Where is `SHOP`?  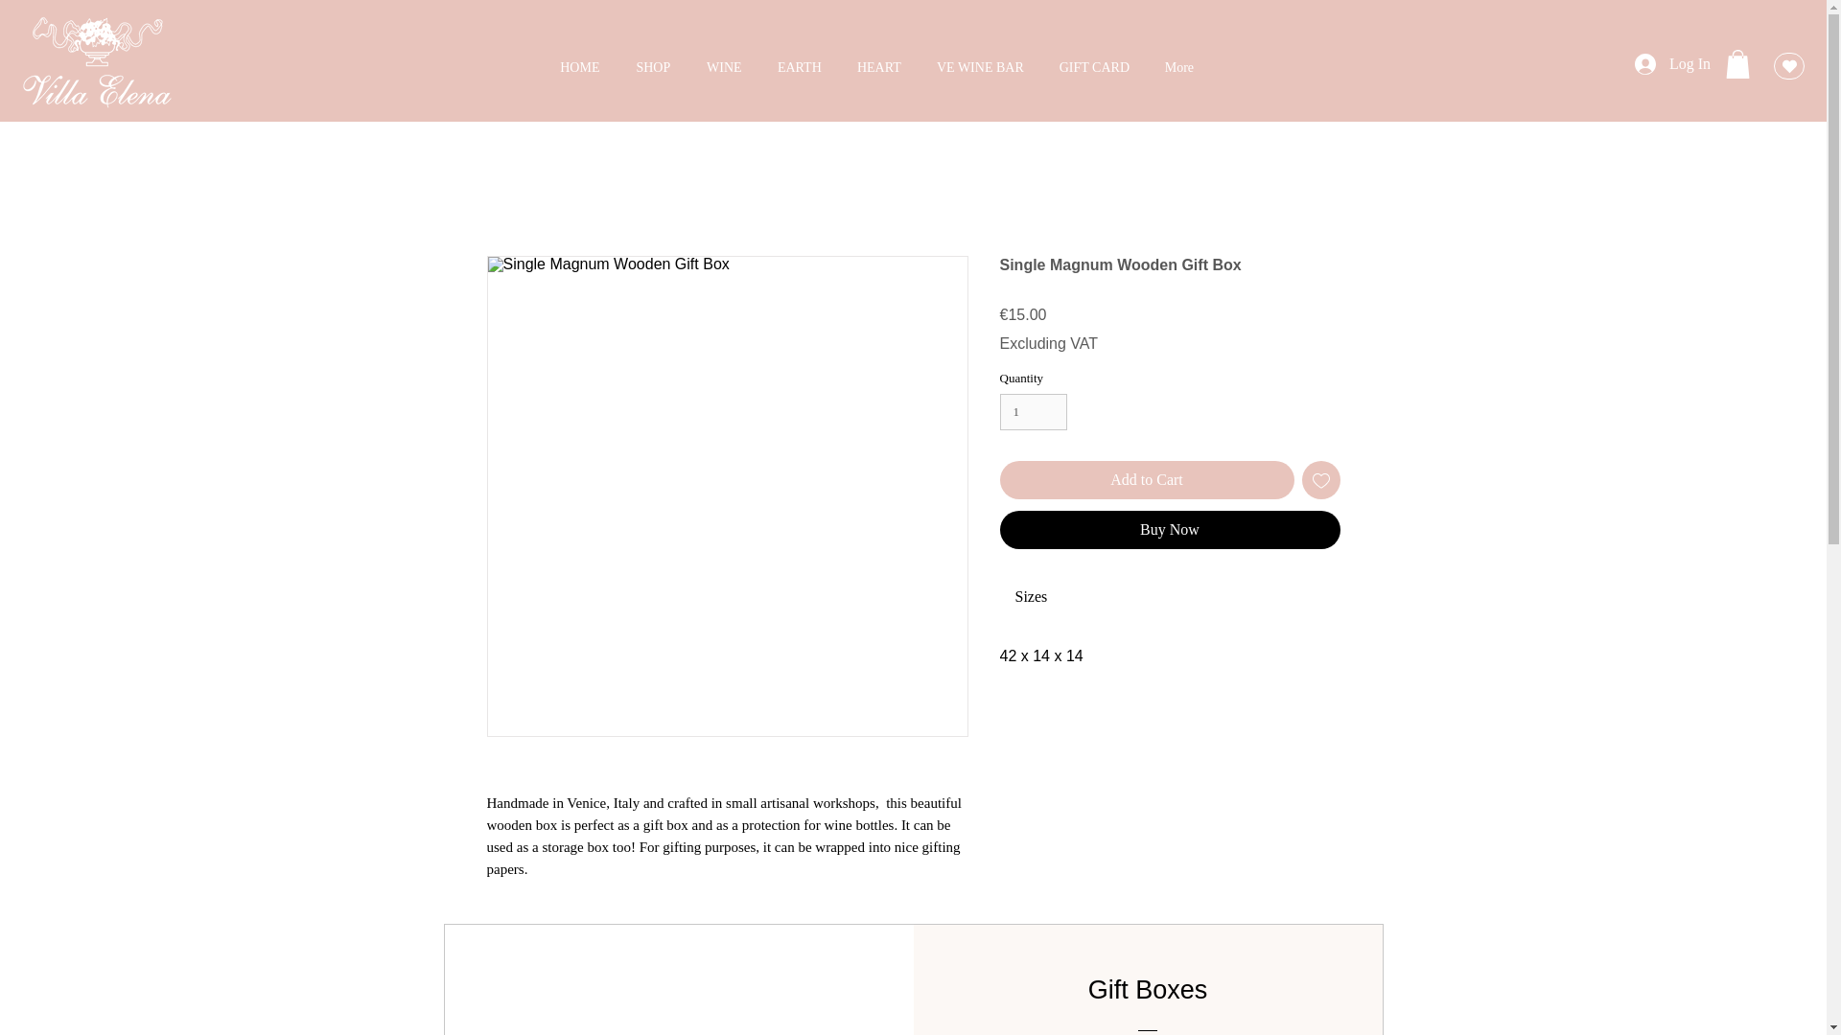
SHOP is located at coordinates (652, 59).